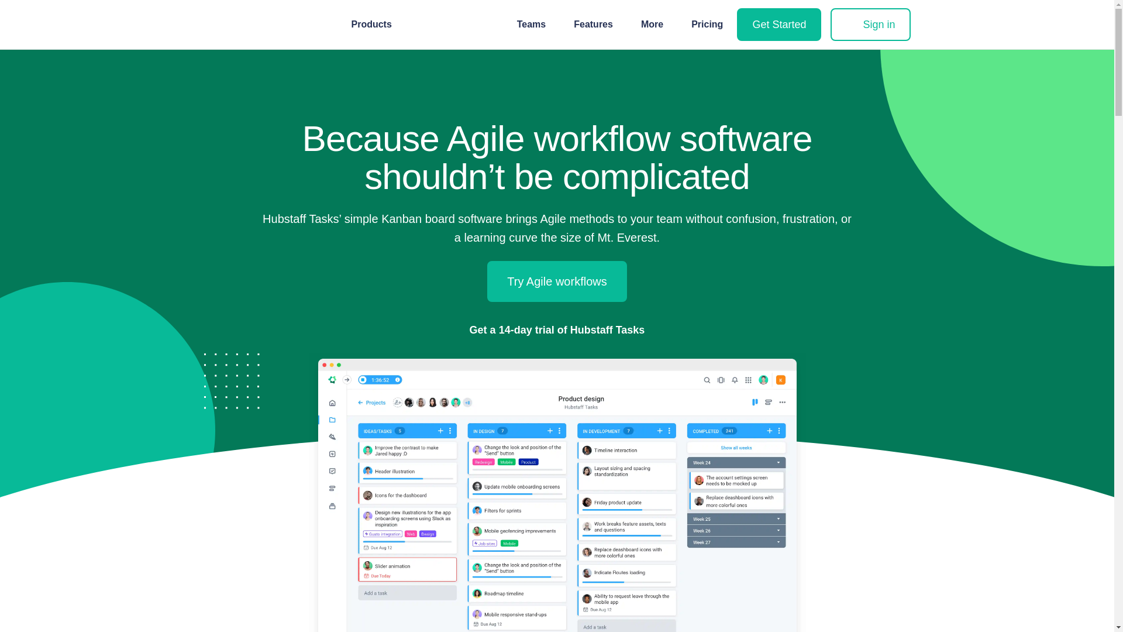 This screenshot has height=632, width=1123. I want to click on Pricing, so click(707, 24).